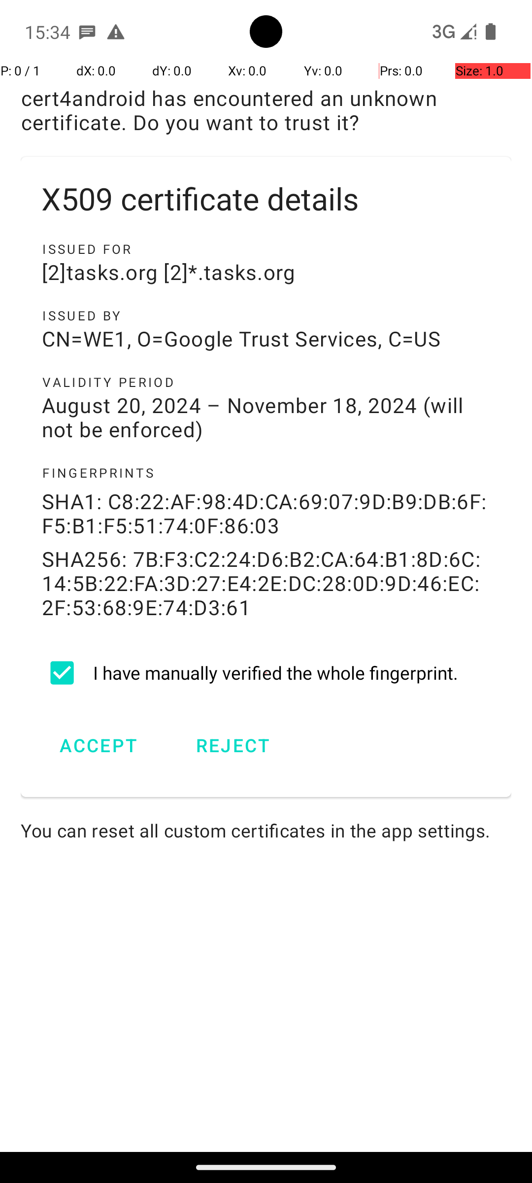 The width and height of the screenshot is (532, 1183). I want to click on CN=WE1, O=Google Trust Services, C=US, so click(266, 338).